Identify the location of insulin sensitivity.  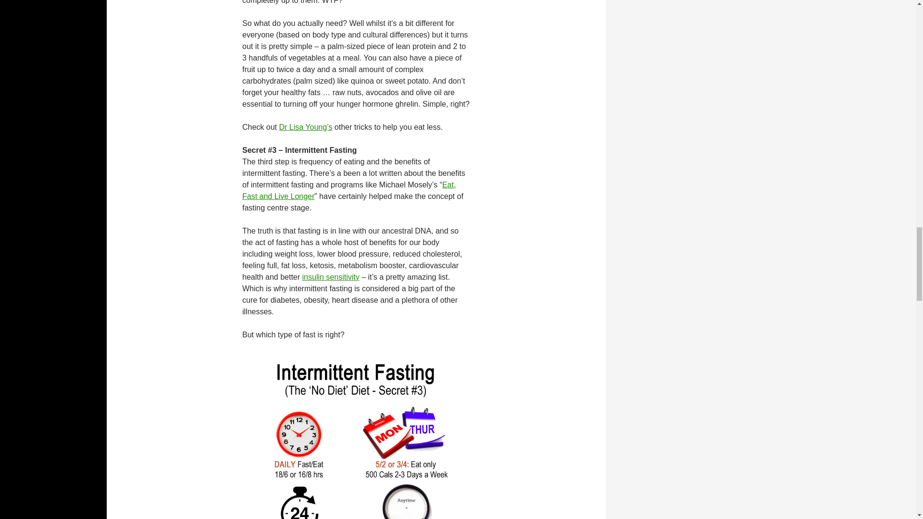
(331, 277).